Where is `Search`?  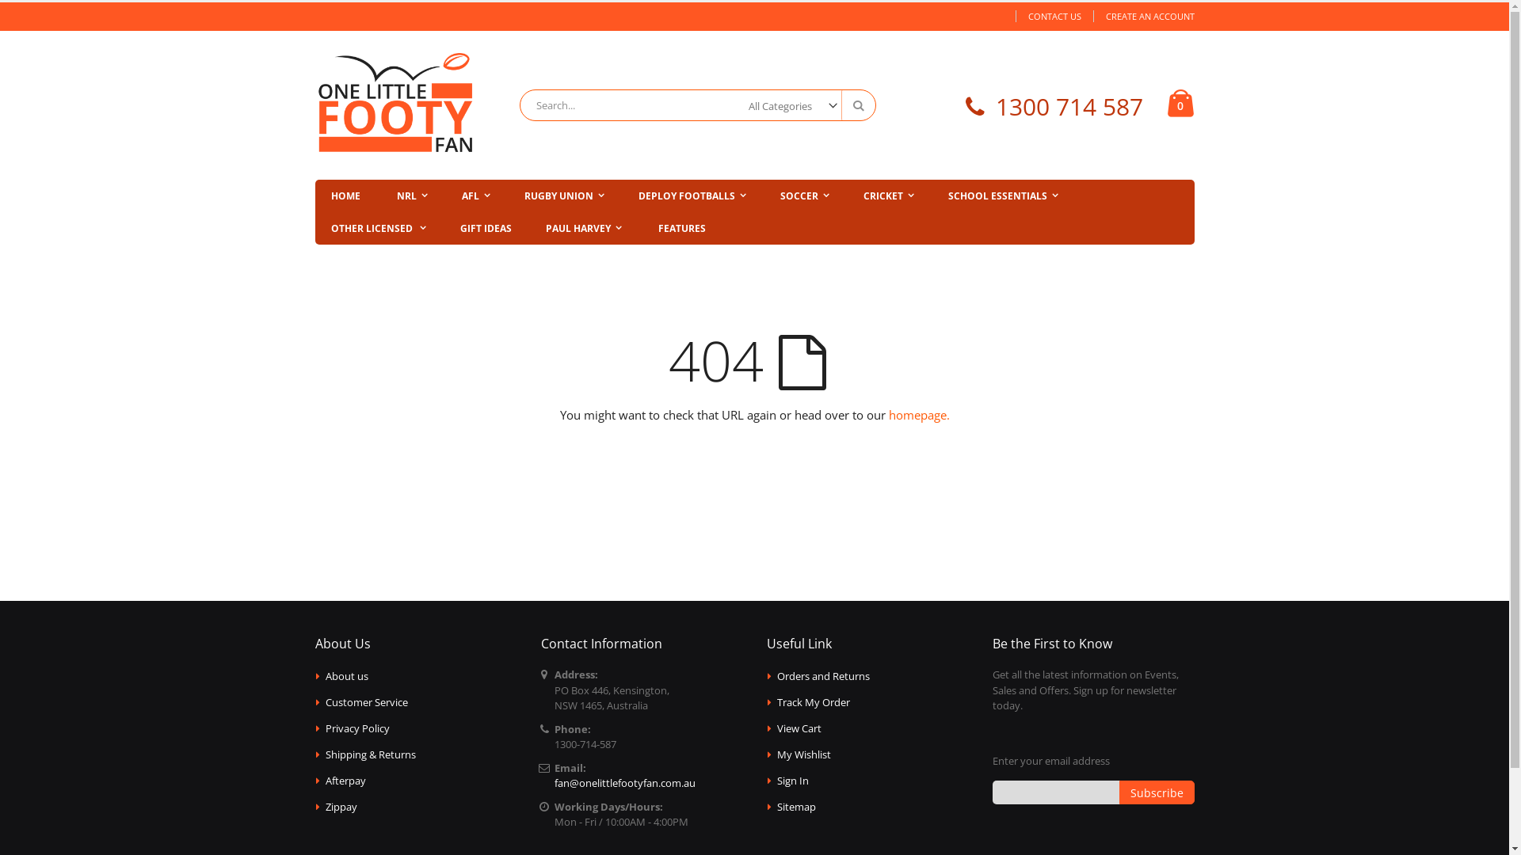 Search is located at coordinates (858, 105).